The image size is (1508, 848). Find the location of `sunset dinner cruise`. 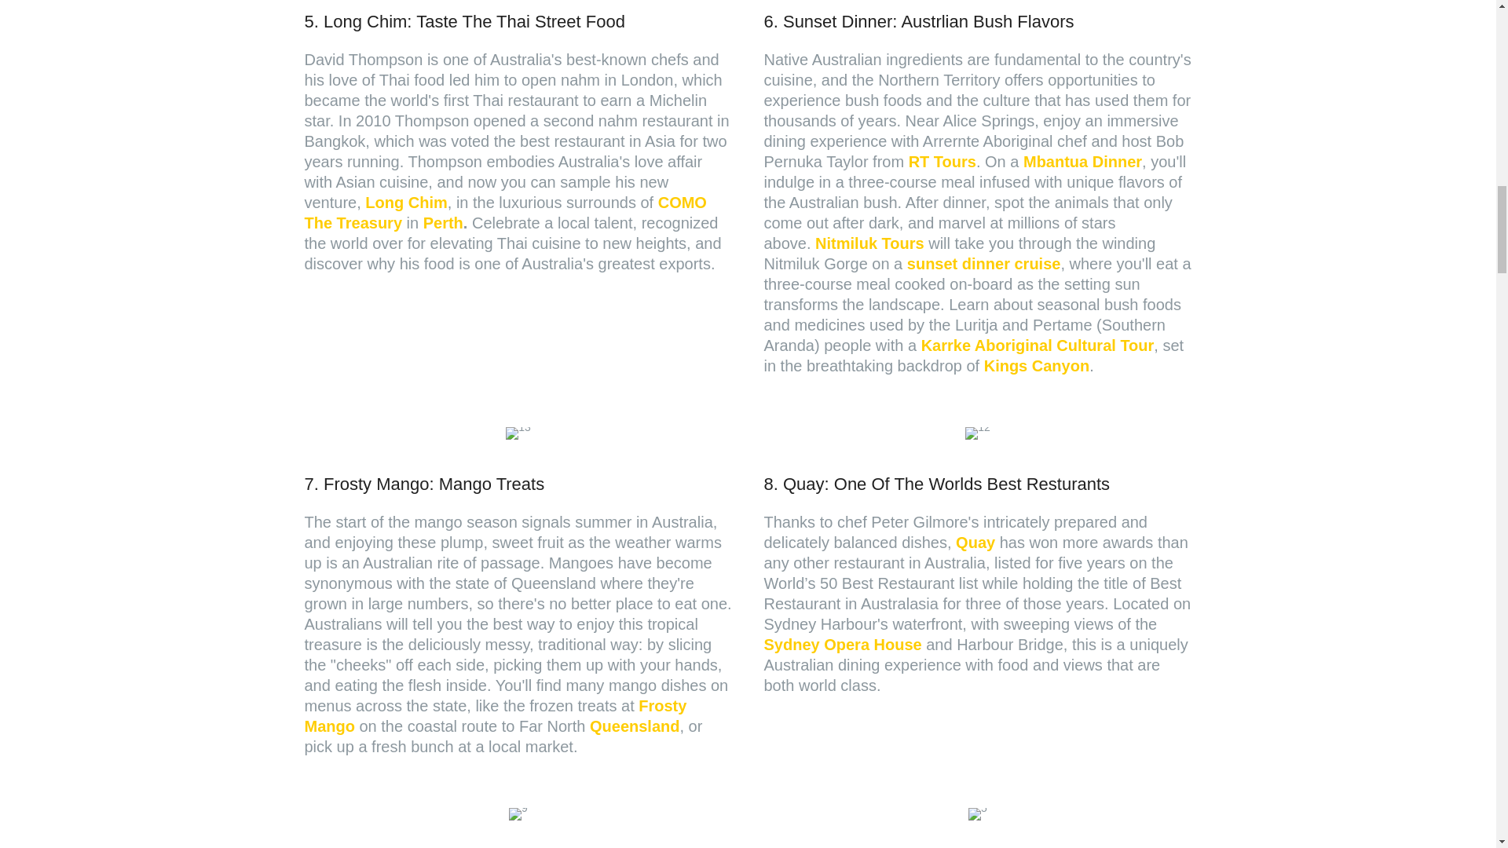

sunset dinner cruise is located at coordinates (984, 264).